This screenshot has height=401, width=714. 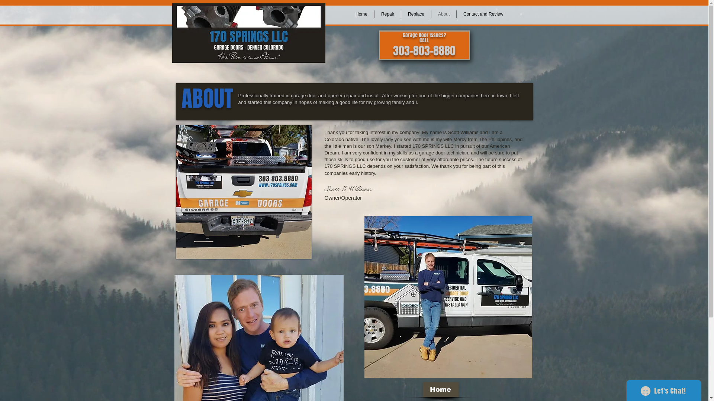 What do you see at coordinates (387, 14) in the screenshot?
I see `Repair` at bounding box center [387, 14].